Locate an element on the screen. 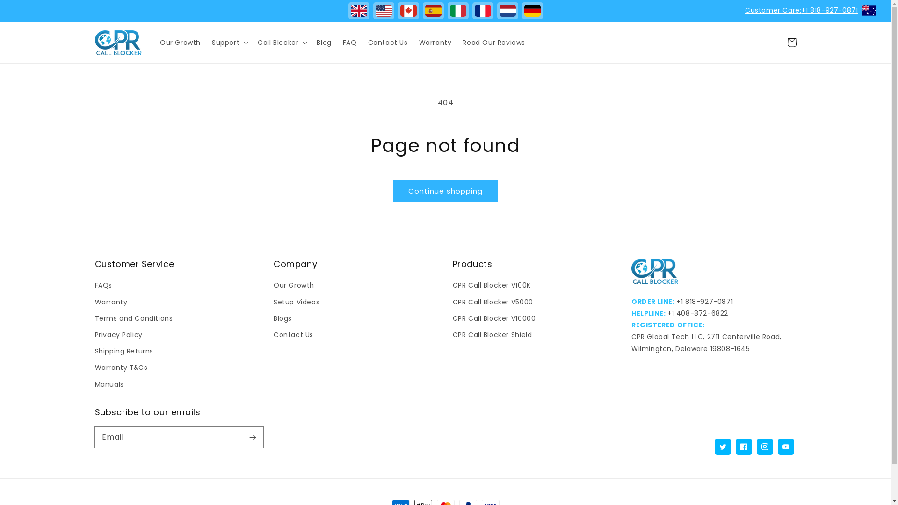 This screenshot has width=898, height=505. CPR Call Blocker V10000 is located at coordinates (494, 319).